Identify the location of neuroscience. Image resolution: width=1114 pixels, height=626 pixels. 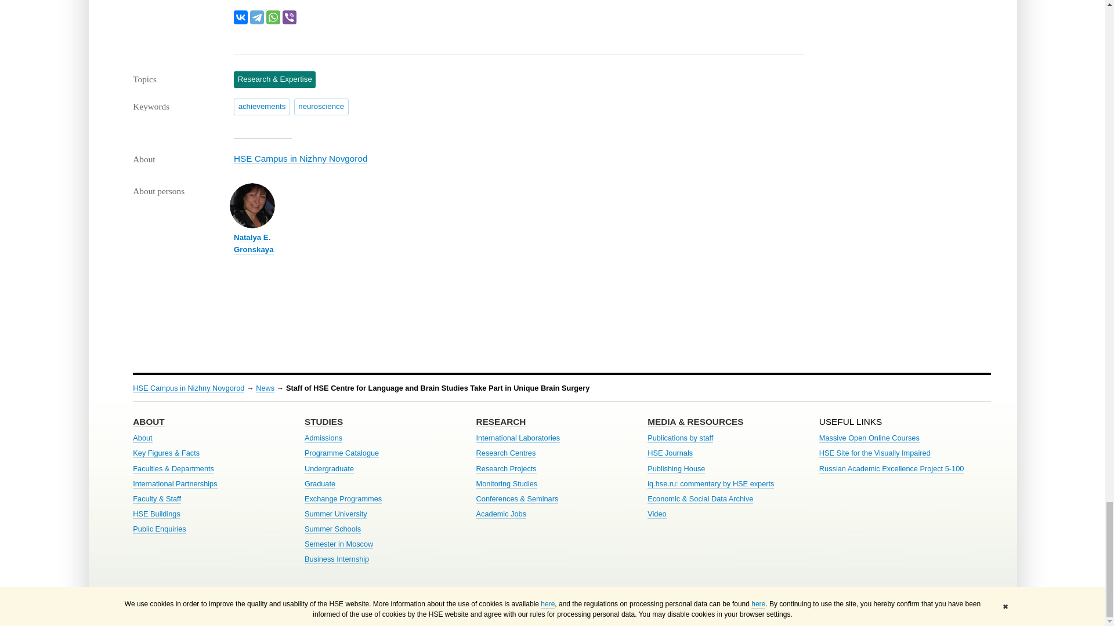
(321, 106).